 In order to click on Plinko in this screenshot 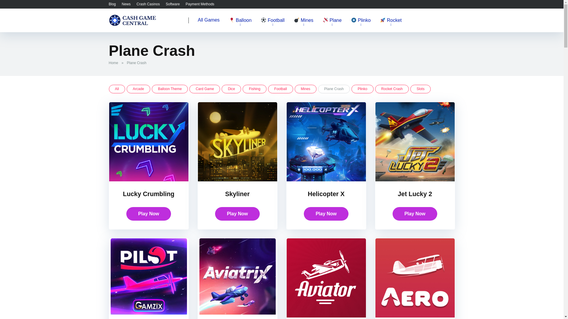, I will do `click(361, 21)`.